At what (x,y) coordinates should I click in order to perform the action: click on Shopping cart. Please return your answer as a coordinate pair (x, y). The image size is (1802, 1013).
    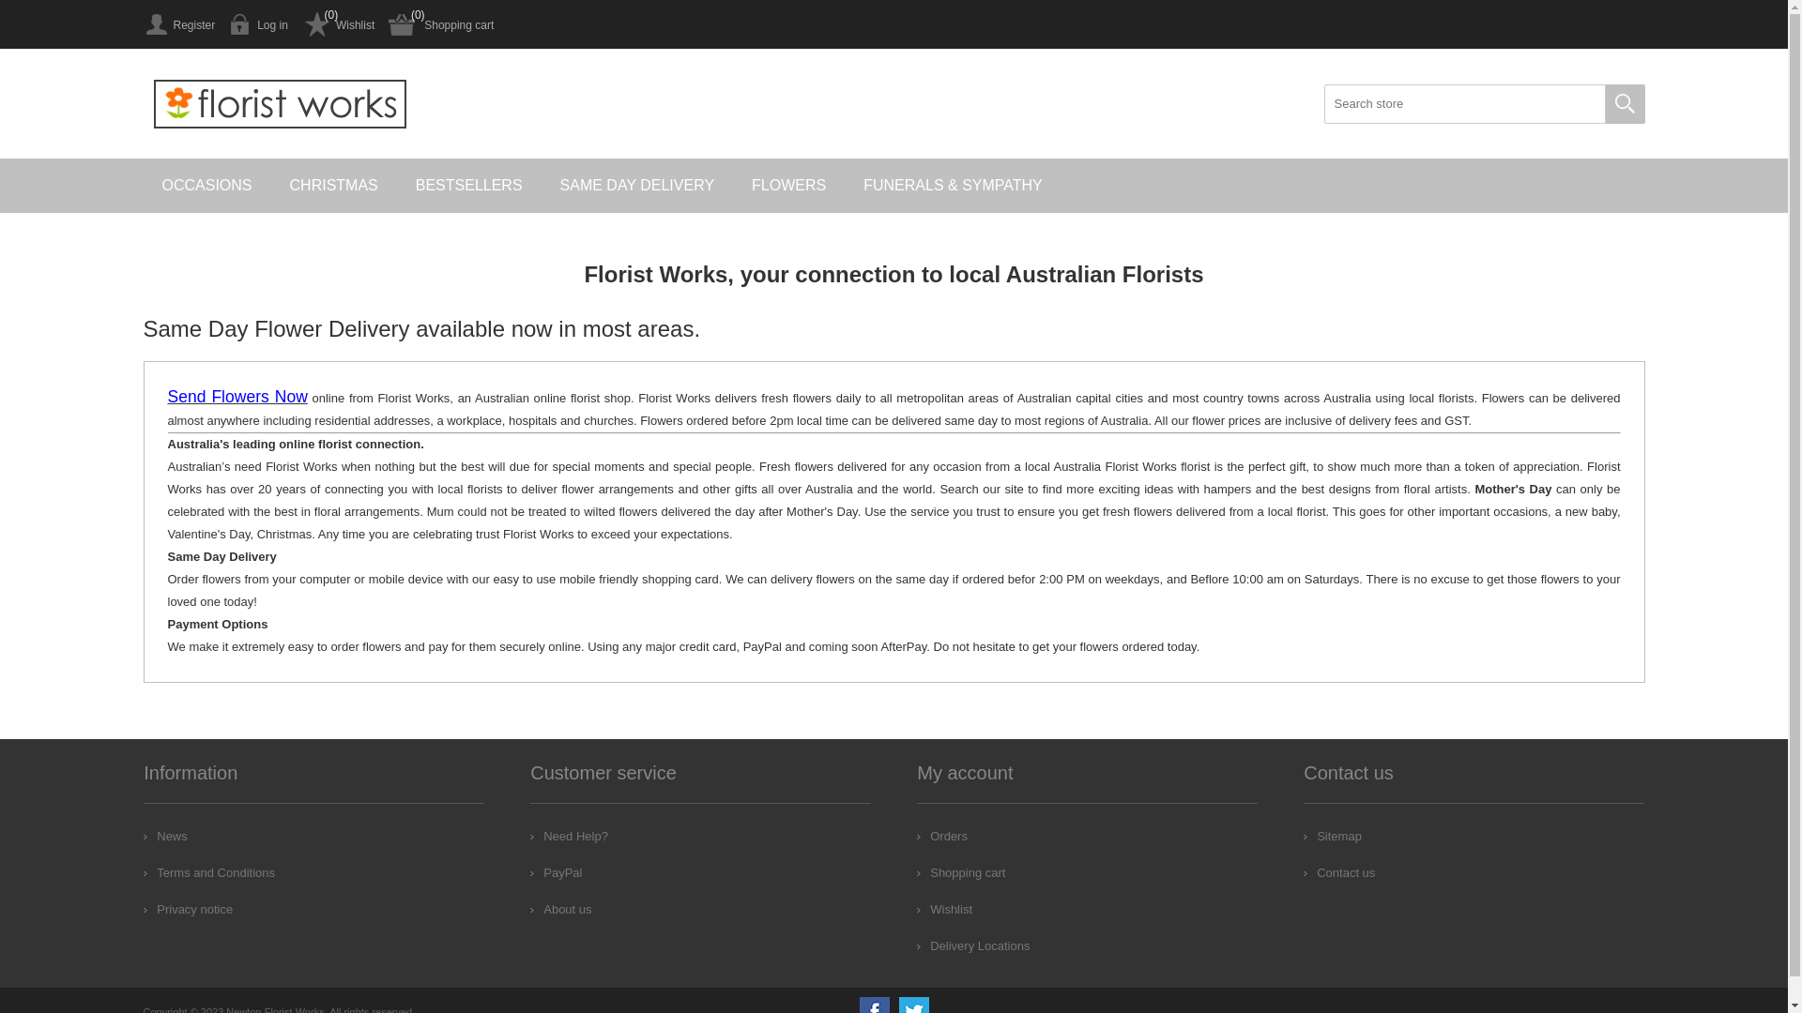
    Looking at the image, I should click on (441, 24).